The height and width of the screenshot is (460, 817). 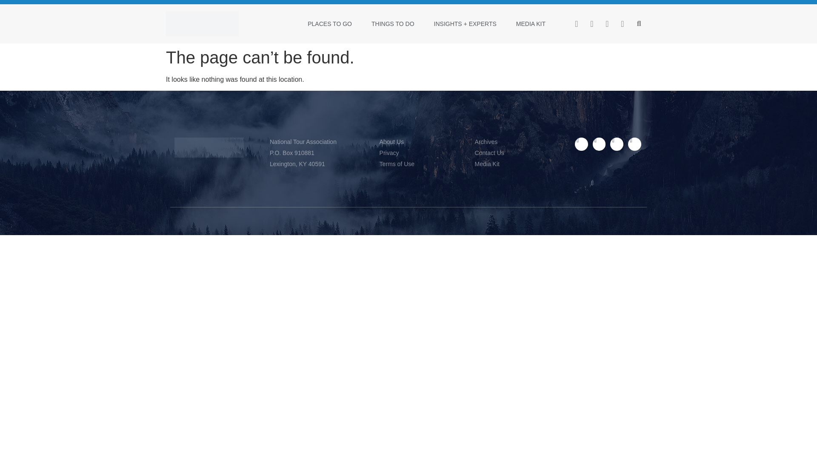 I want to click on Privacy, so click(x=423, y=153).